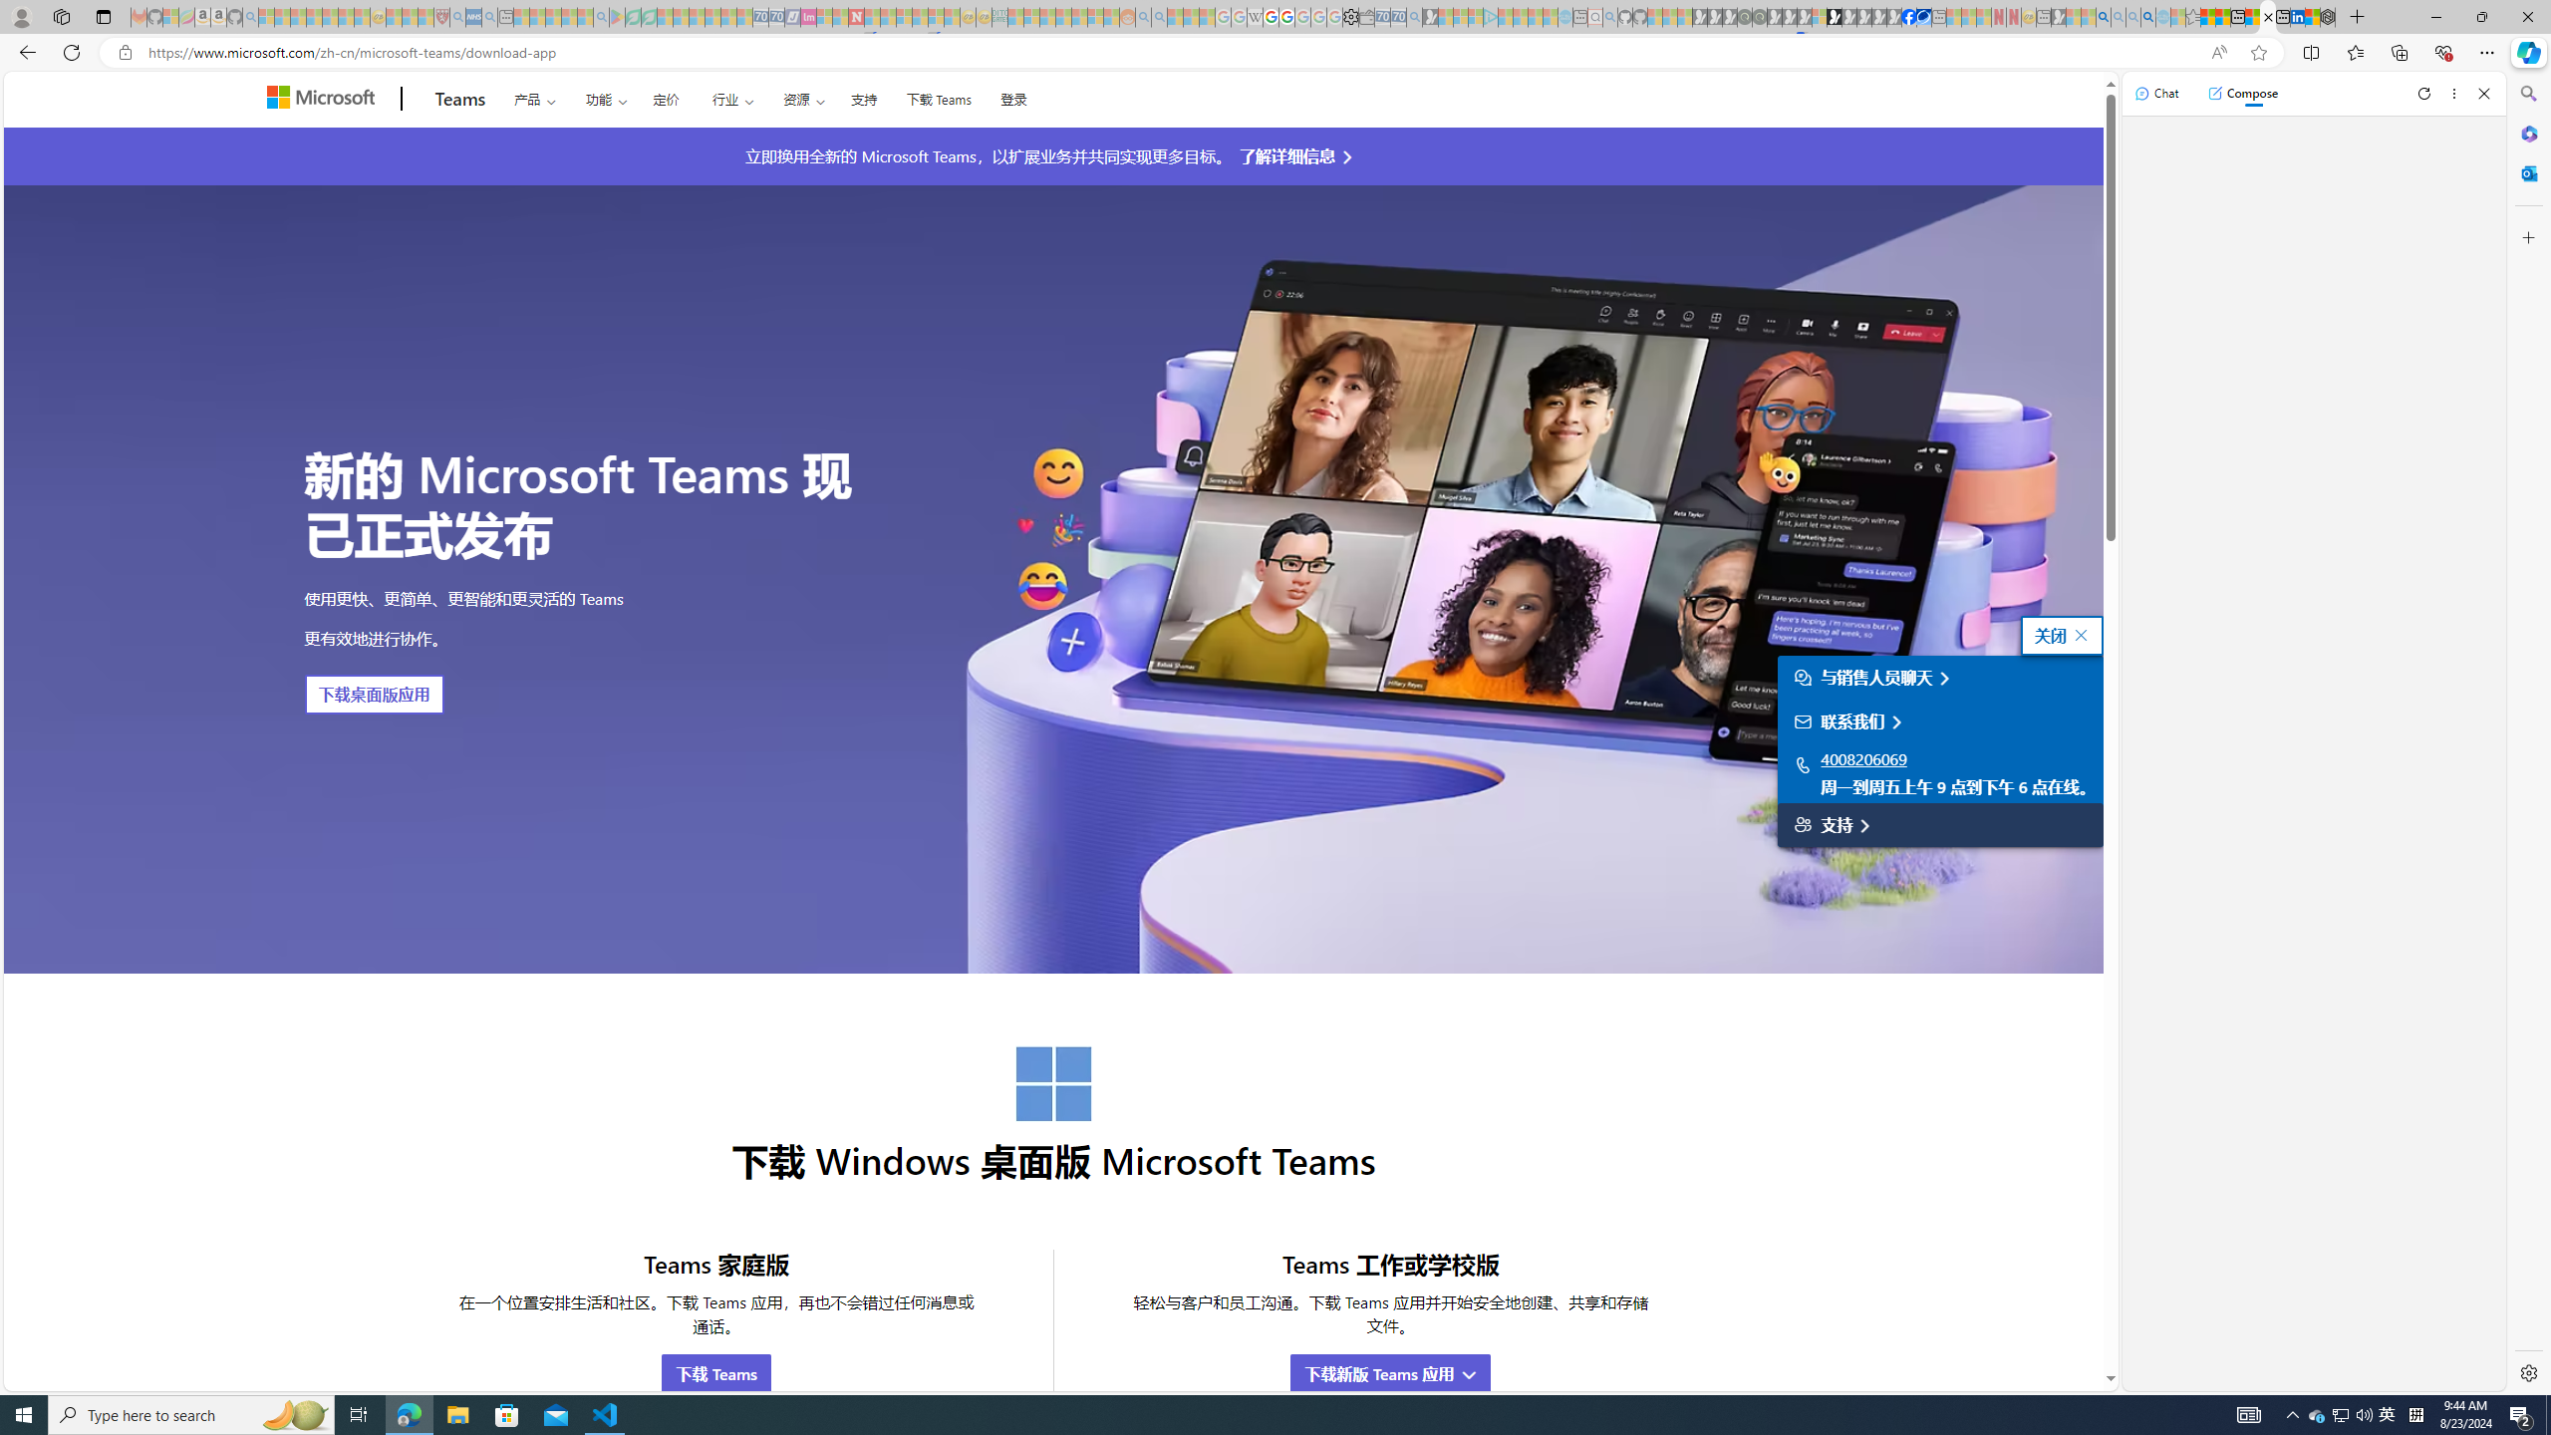 The height and width of the screenshot is (1435, 2551). Describe the element at coordinates (489, 17) in the screenshot. I see `utah sues federal government - Search - Sleeping` at that location.